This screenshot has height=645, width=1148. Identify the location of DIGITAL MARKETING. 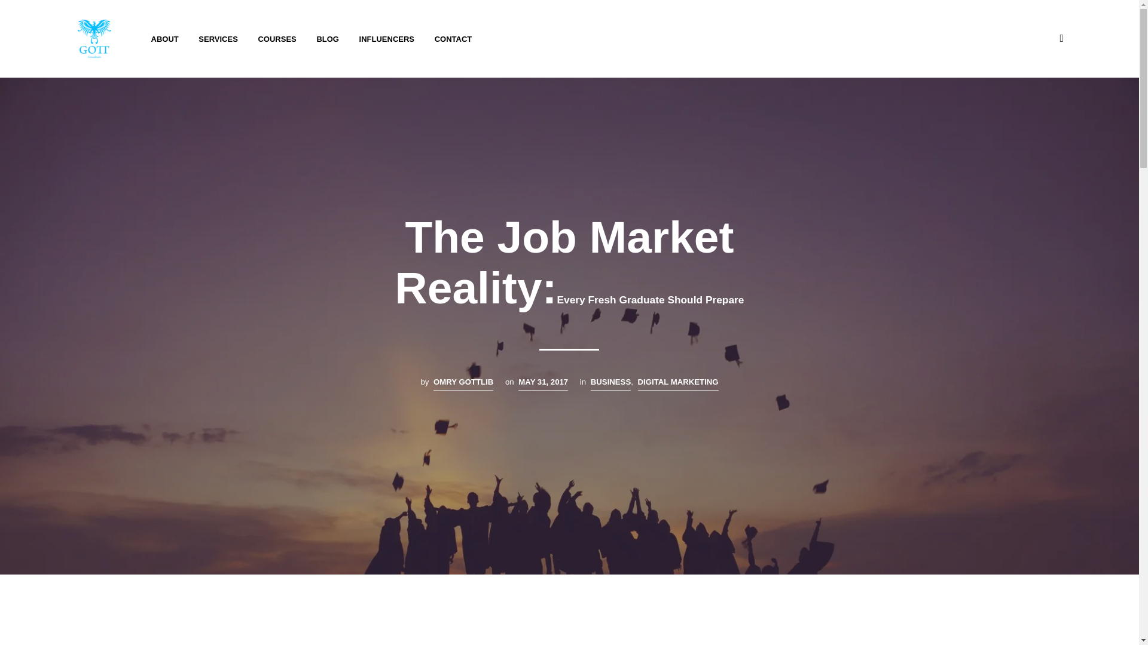
(678, 383).